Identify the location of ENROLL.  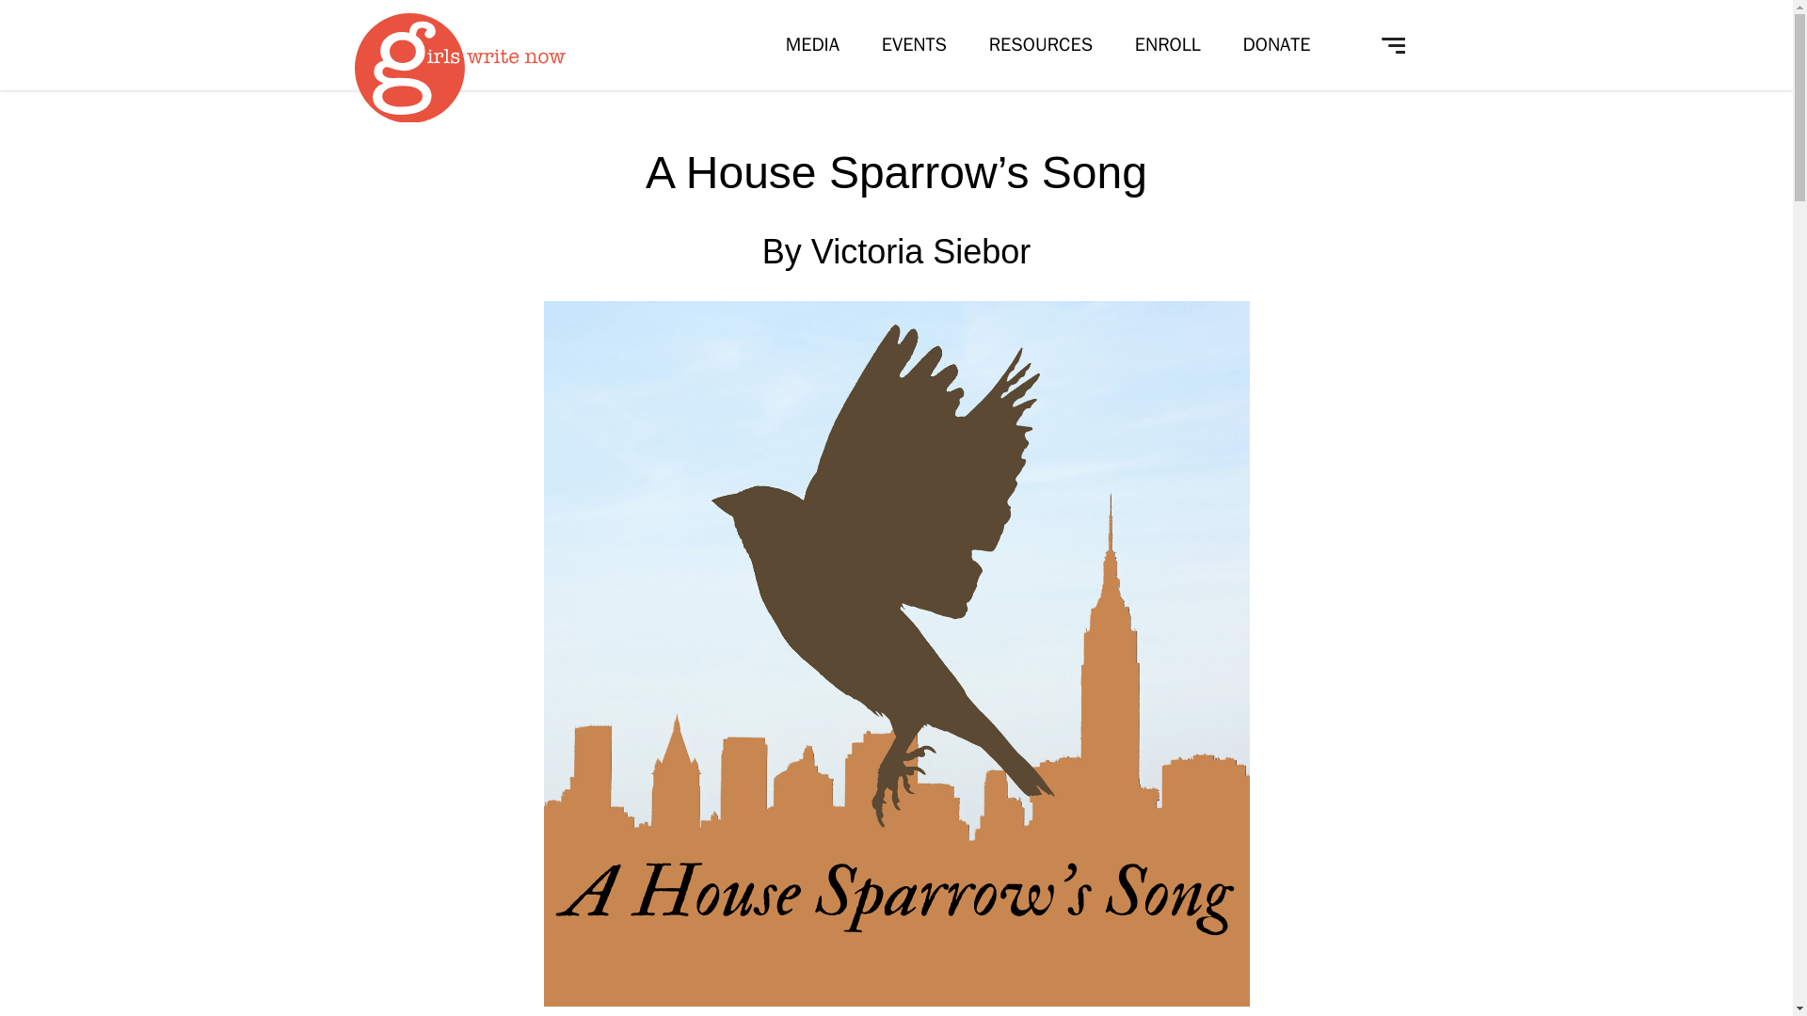
(1167, 44).